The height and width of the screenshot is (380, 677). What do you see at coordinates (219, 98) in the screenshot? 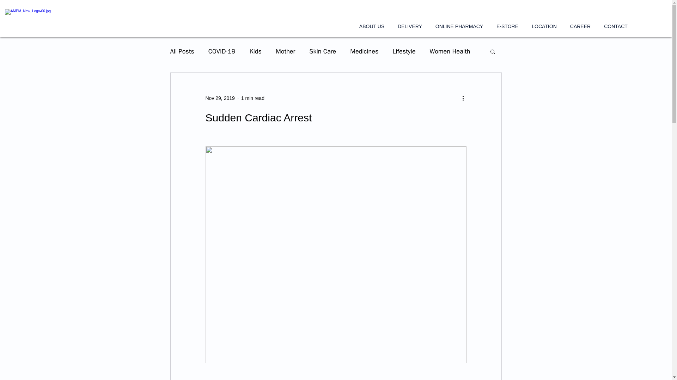
I see `Nov 29, 2019` at bounding box center [219, 98].